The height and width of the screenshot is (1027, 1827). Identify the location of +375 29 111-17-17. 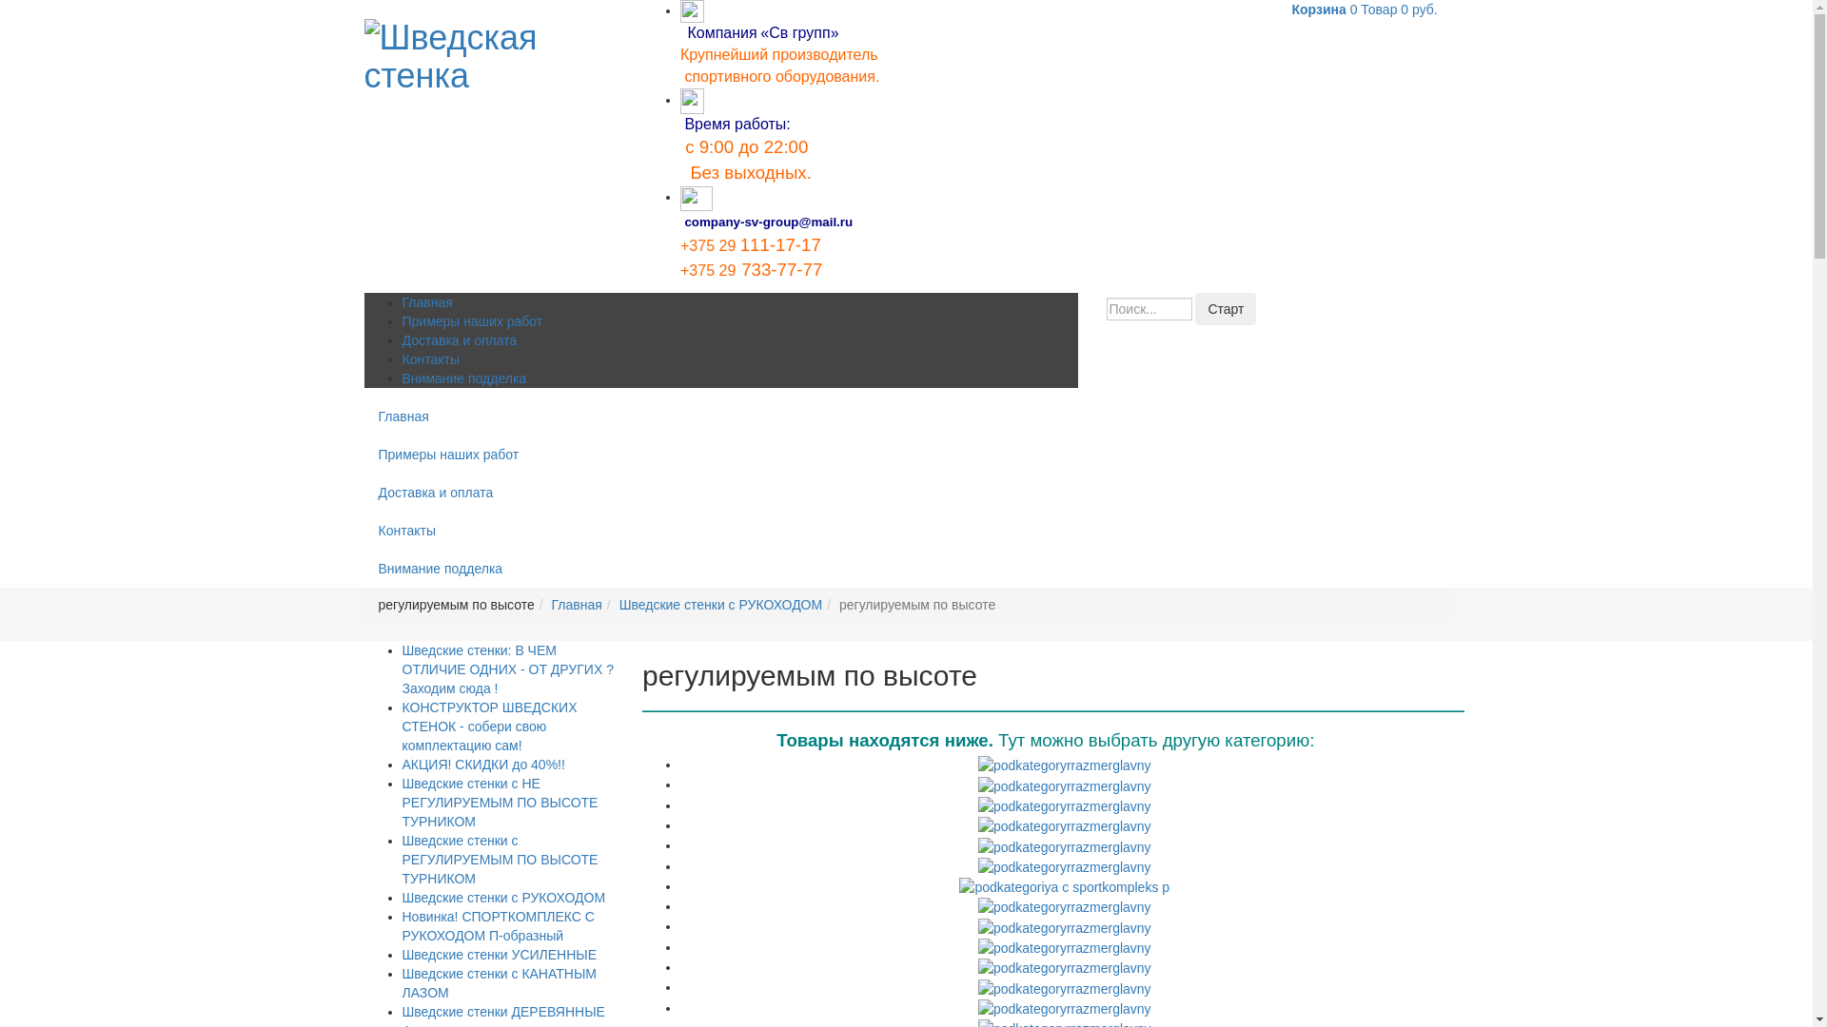
(751, 247).